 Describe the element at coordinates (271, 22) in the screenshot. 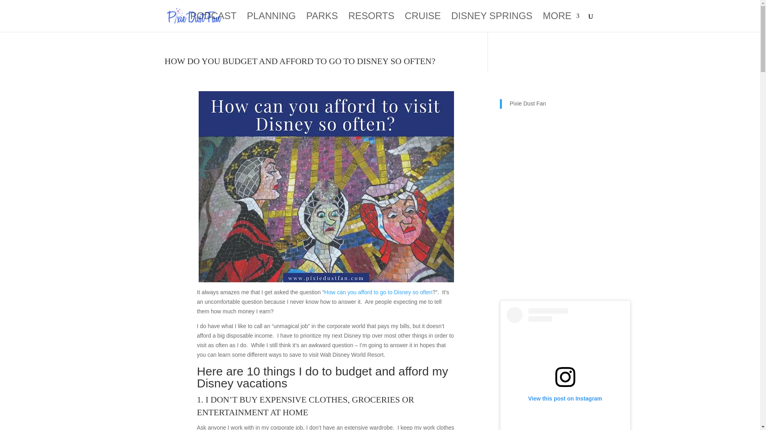

I see `PLANNING` at that location.